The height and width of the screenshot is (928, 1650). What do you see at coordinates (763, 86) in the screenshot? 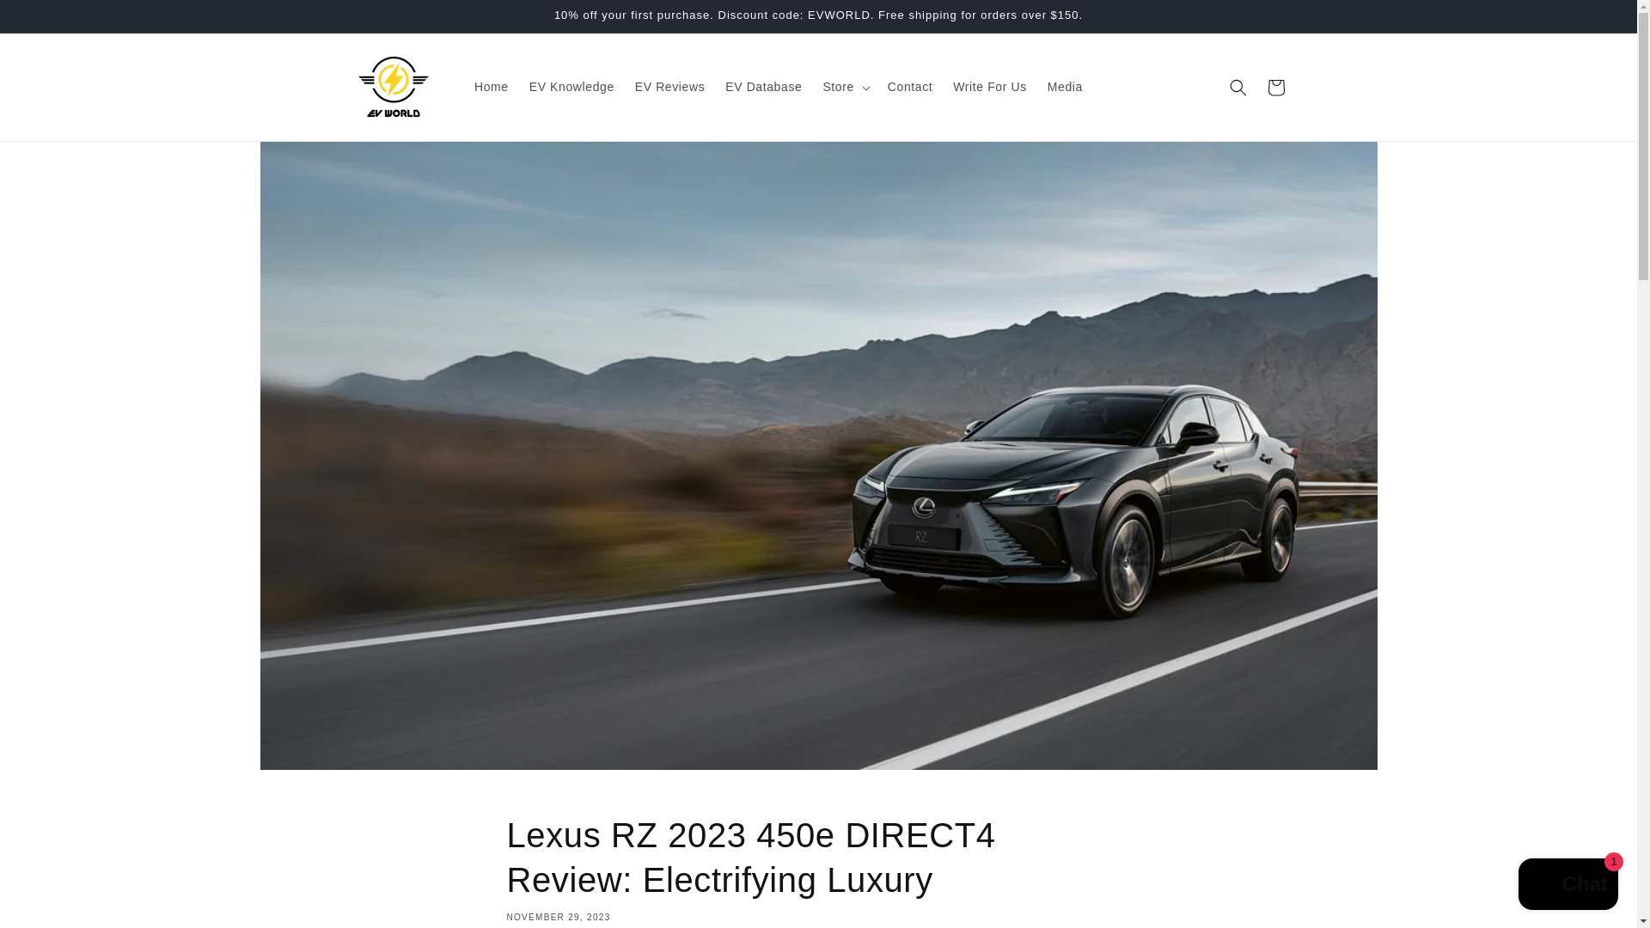
I see `EV Database` at bounding box center [763, 86].